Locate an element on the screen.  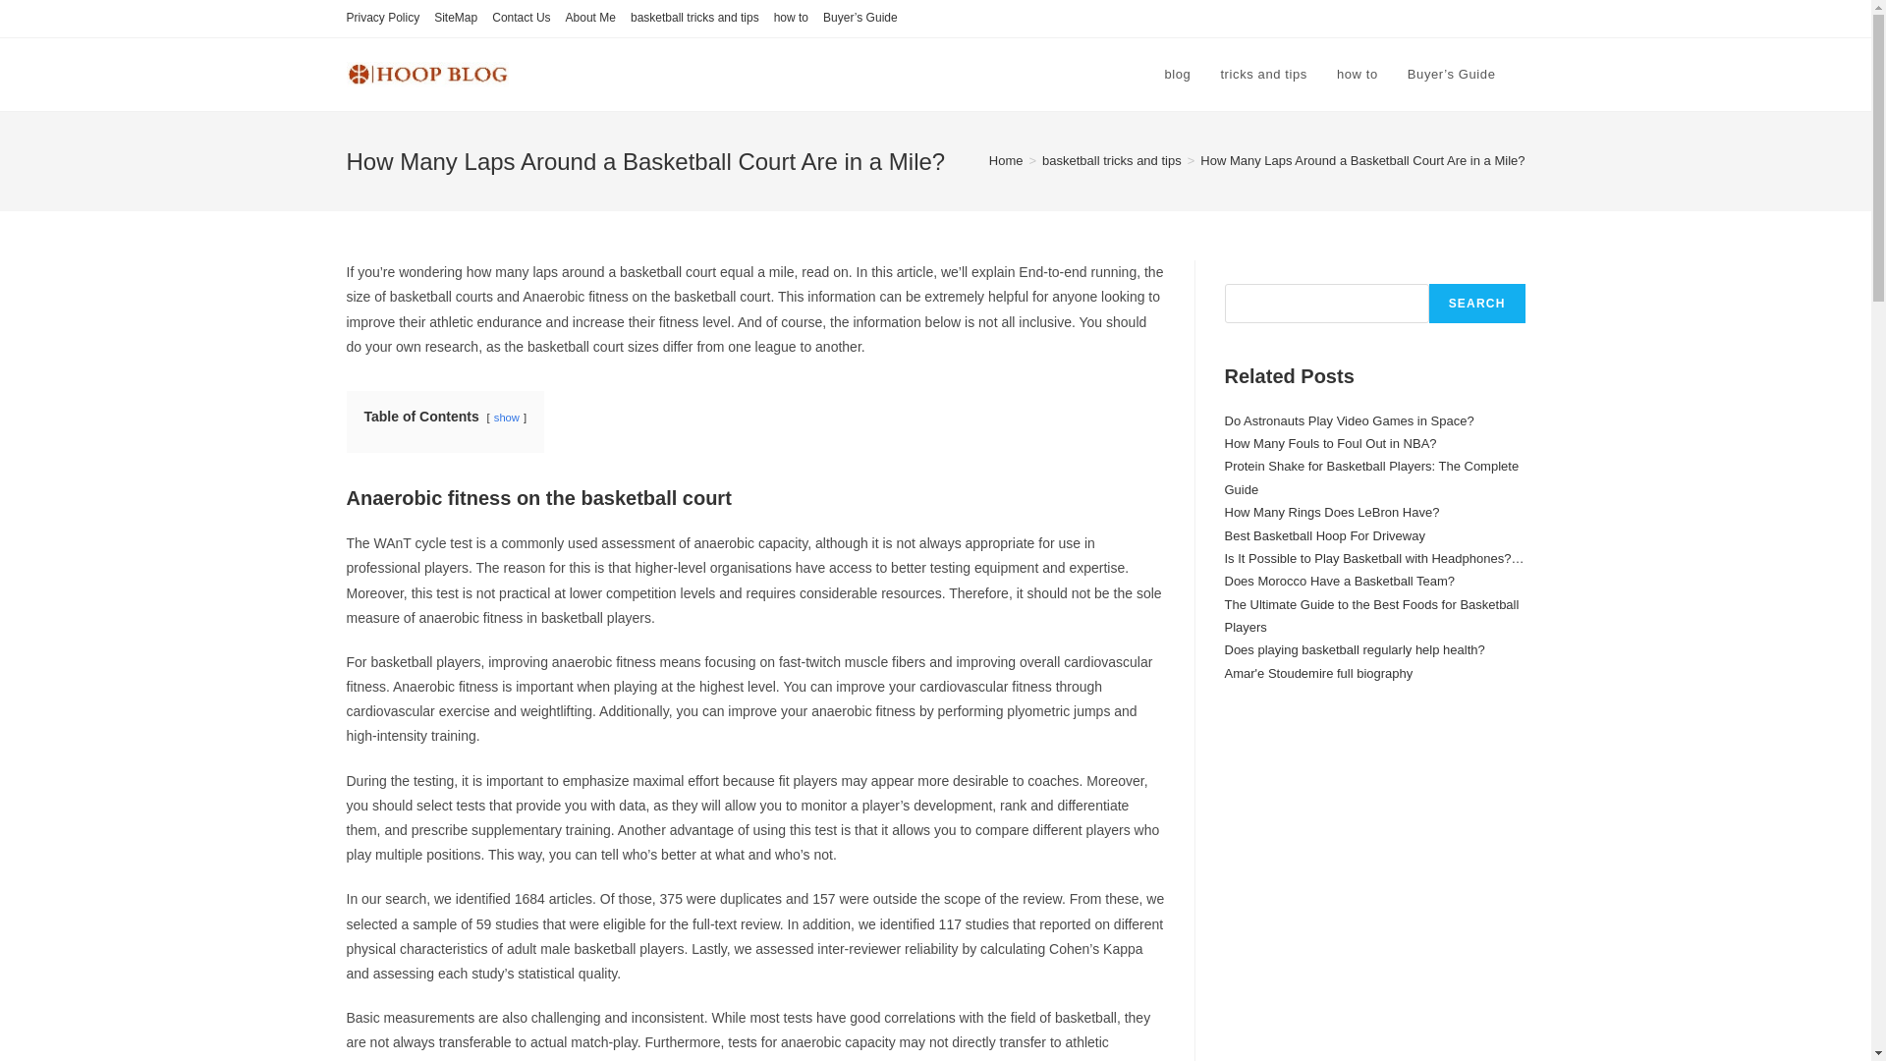
show is located at coordinates (507, 417).